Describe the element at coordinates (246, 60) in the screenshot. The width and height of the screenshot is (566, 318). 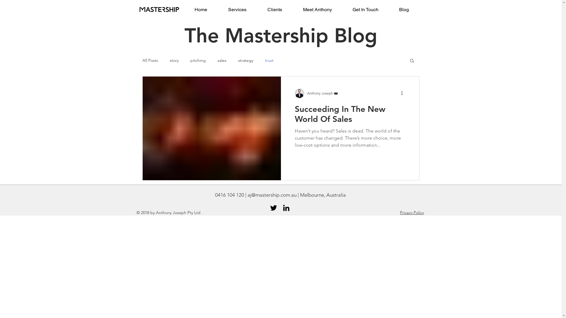
I see `strategy` at that location.